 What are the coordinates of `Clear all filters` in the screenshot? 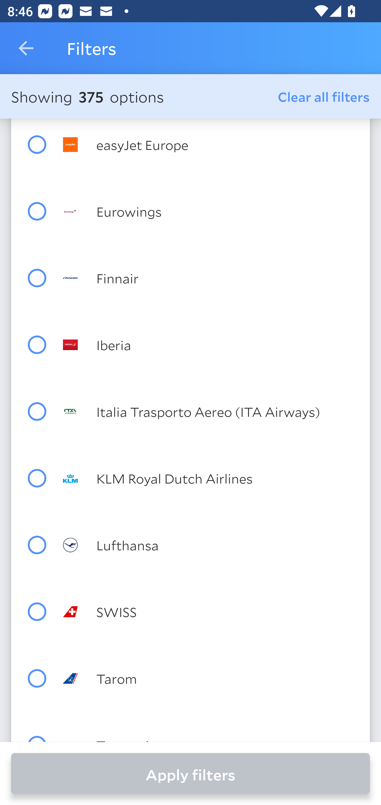 It's located at (324, 96).